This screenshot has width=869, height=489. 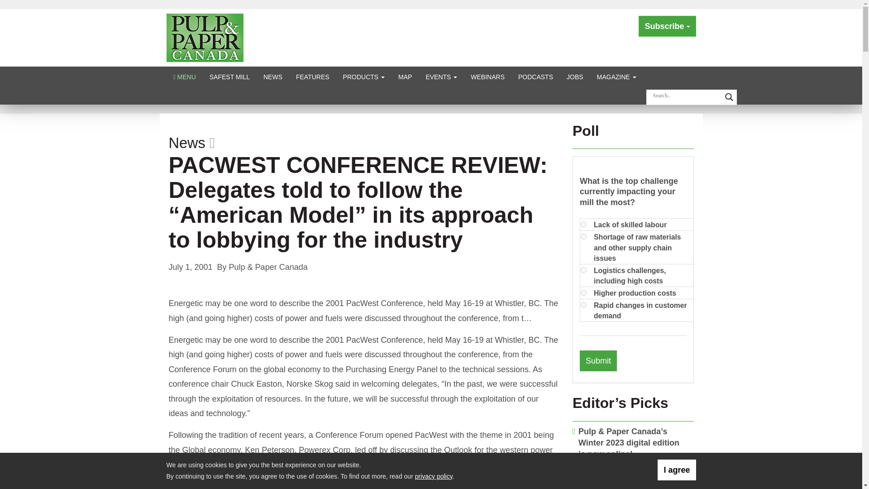 What do you see at coordinates (405, 77) in the screenshot?
I see `MAP` at bounding box center [405, 77].